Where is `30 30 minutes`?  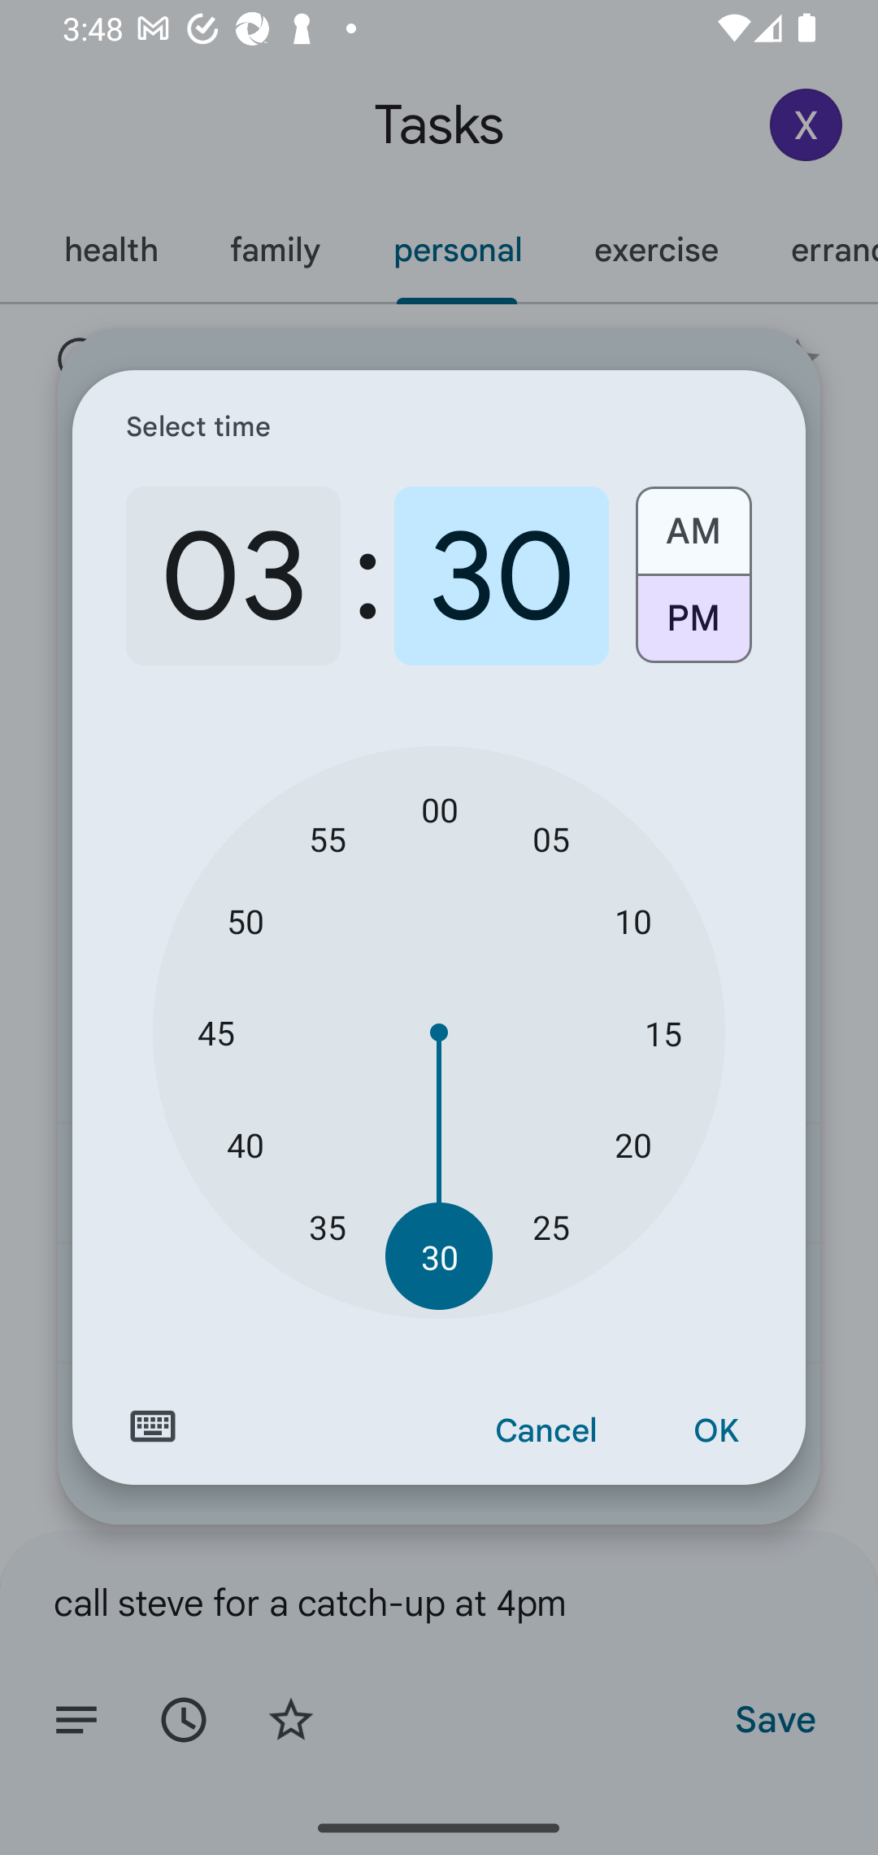 30 30 minutes is located at coordinates (439, 1257).